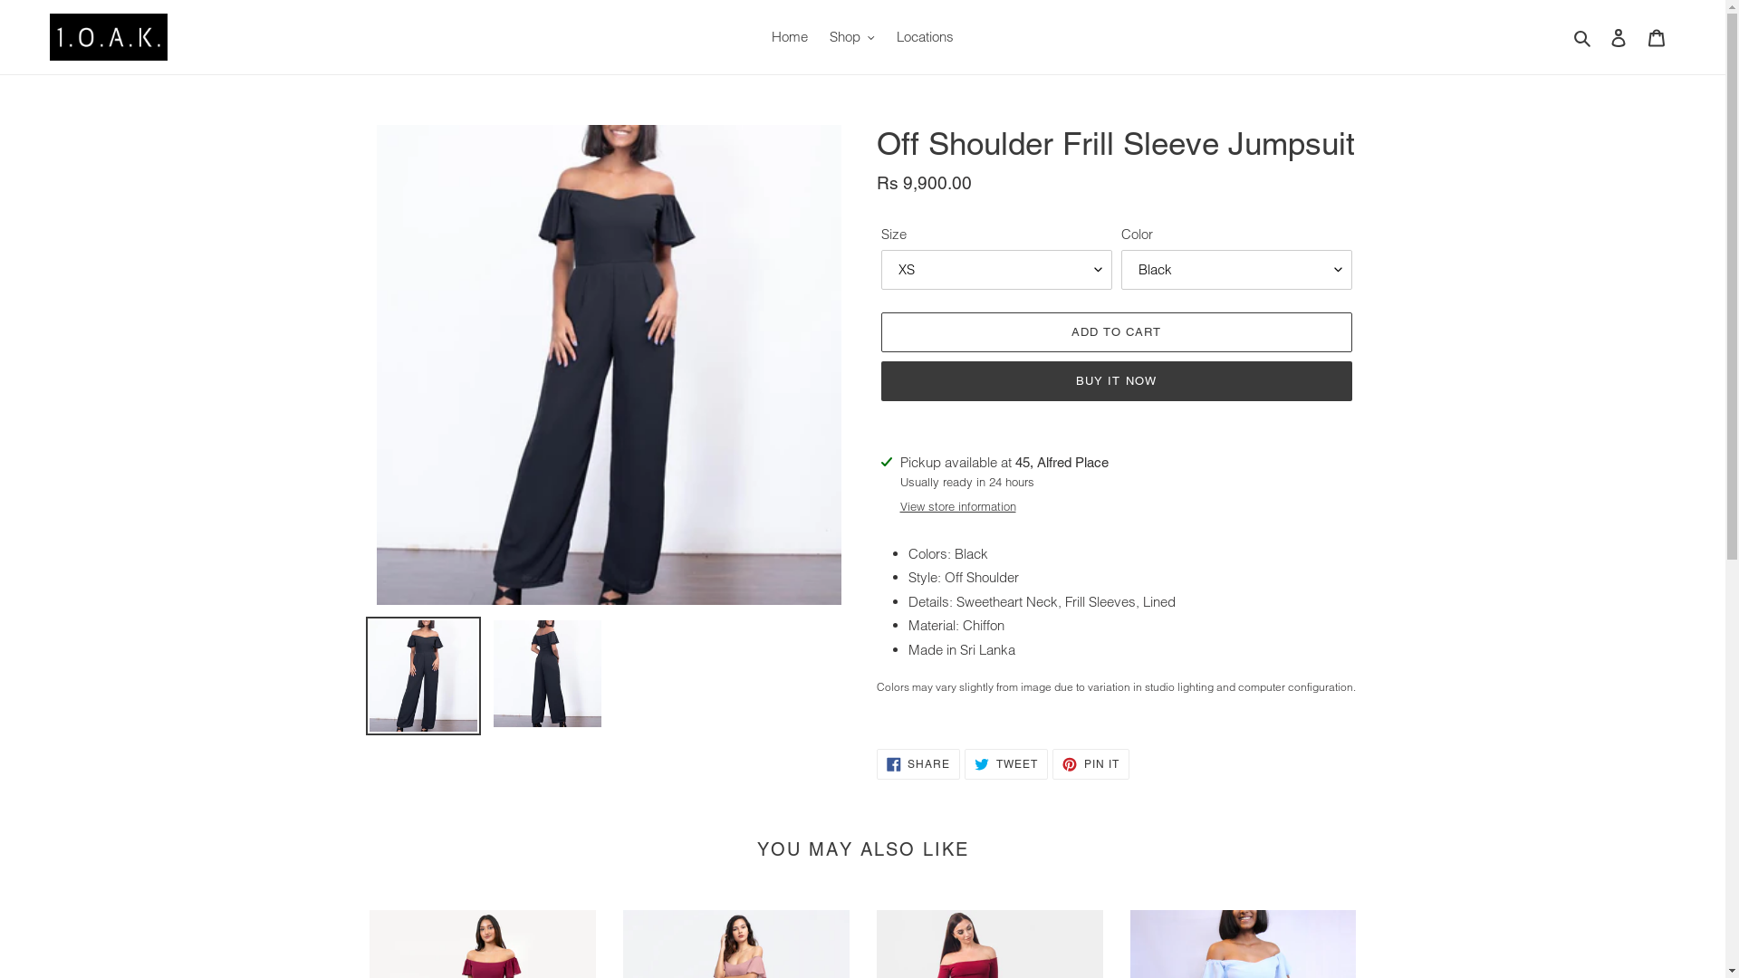 The image size is (1739, 978). I want to click on Locations, so click(925, 38).